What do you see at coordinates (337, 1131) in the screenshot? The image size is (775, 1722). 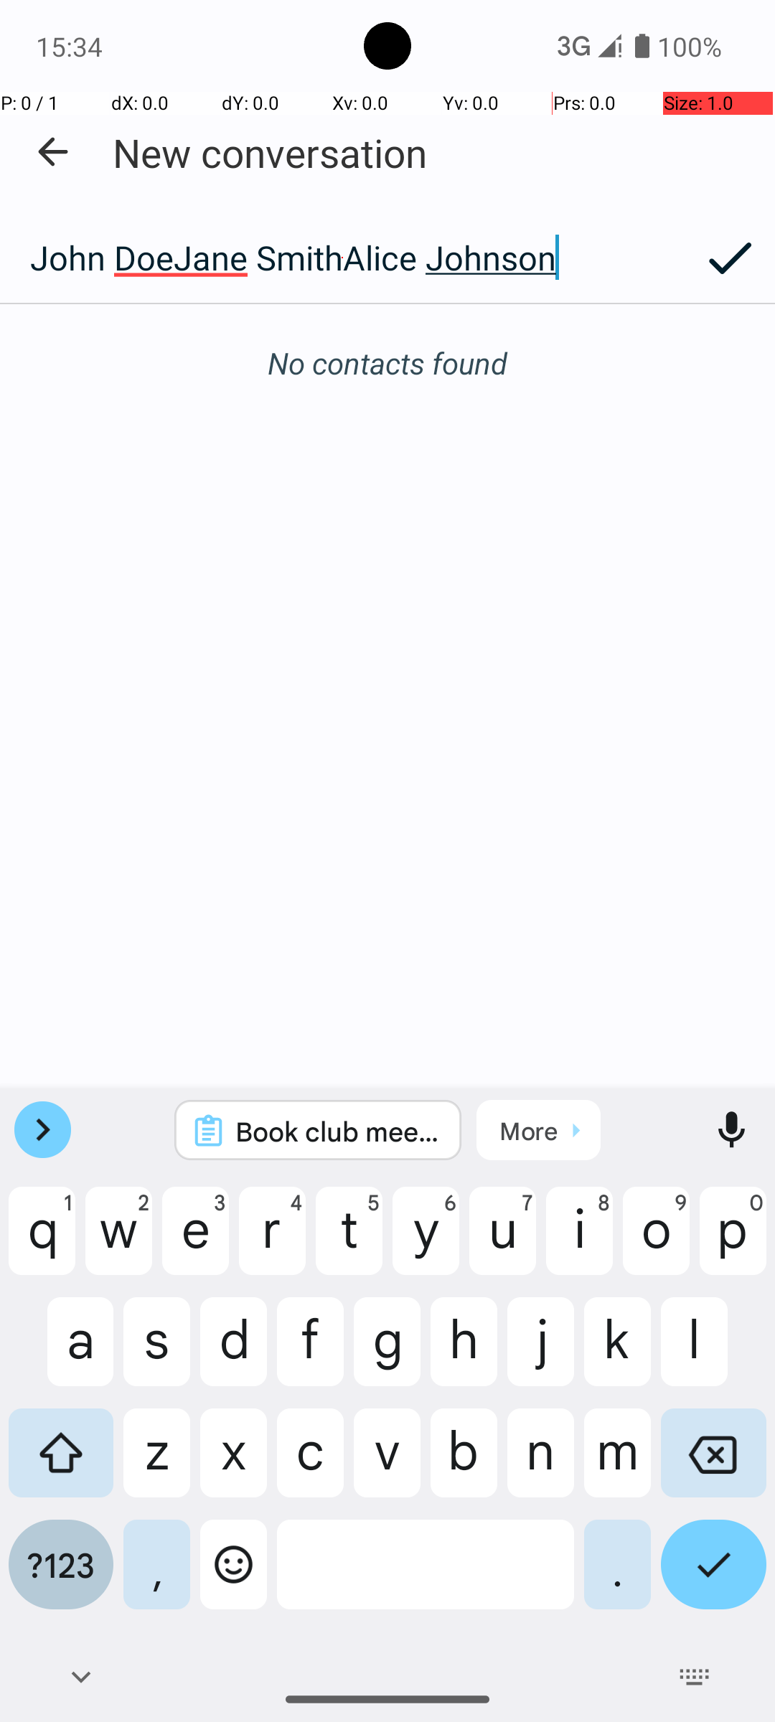 I see `Book club meets next Tuesday to discuss '1984'.` at bounding box center [337, 1131].